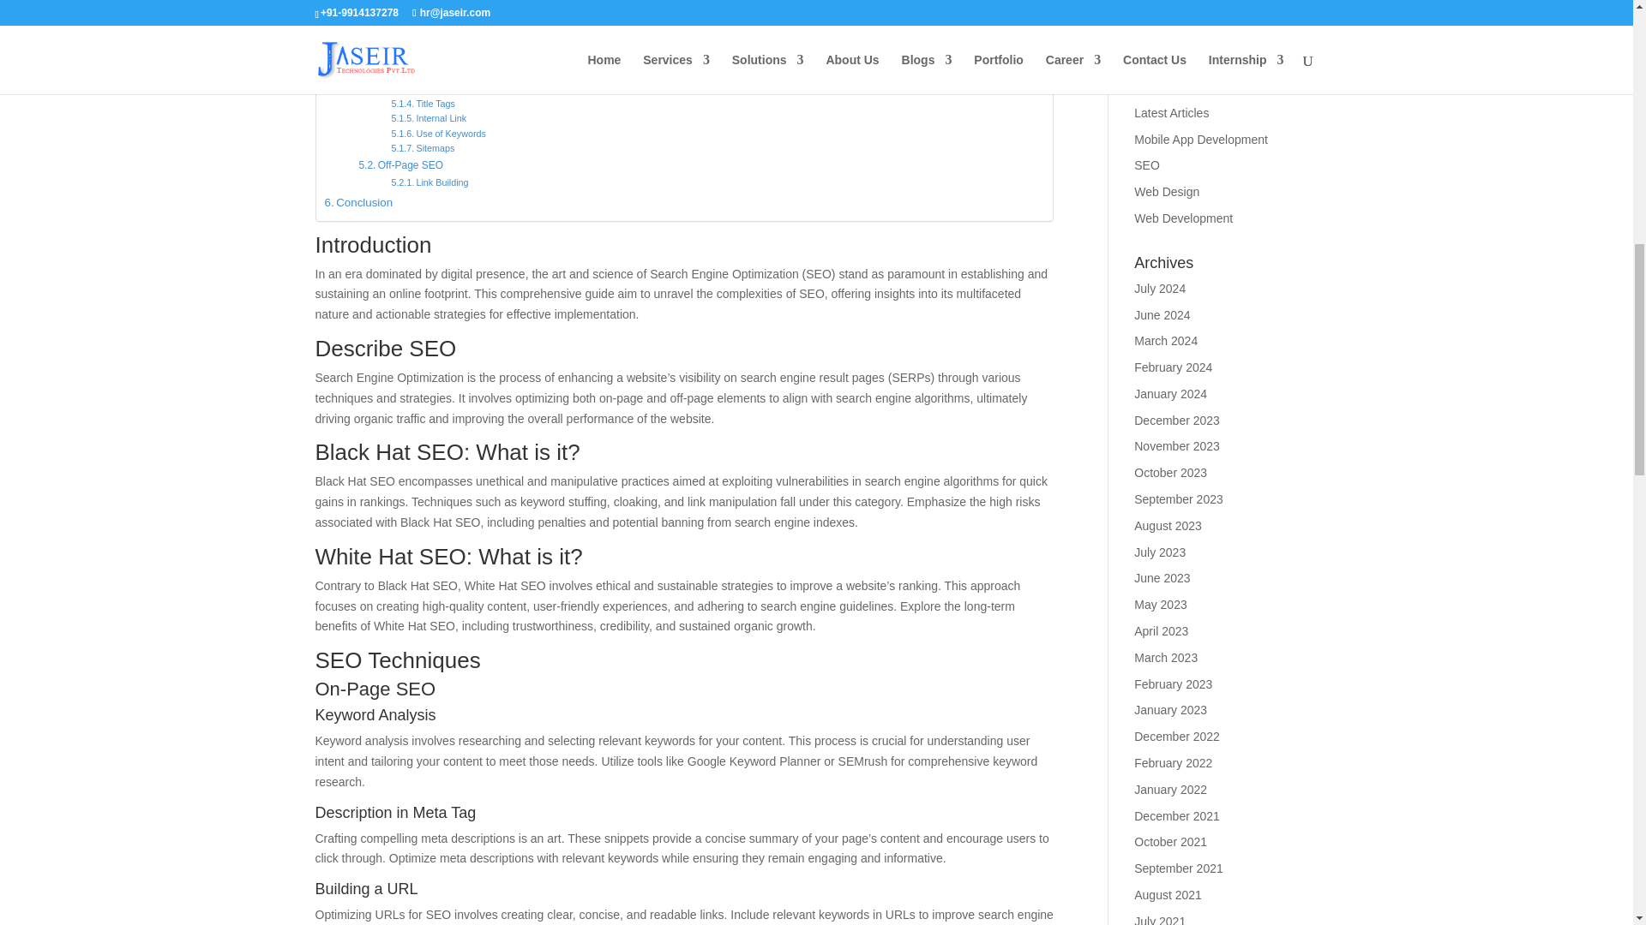 This screenshot has width=1646, height=925. I want to click on White Hat SEO: What is it?, so click(398, 7).